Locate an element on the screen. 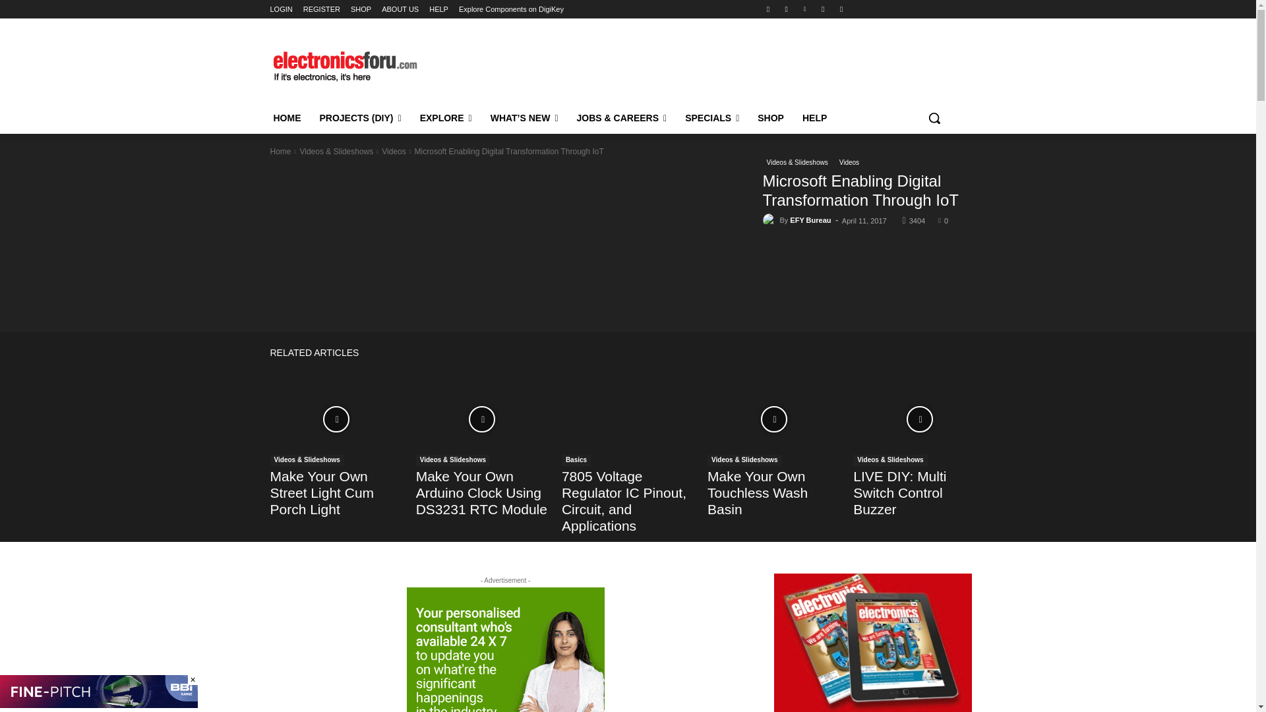 This screenshot has width=1266, height=712. Facebook is located at coordinates (768, 9).